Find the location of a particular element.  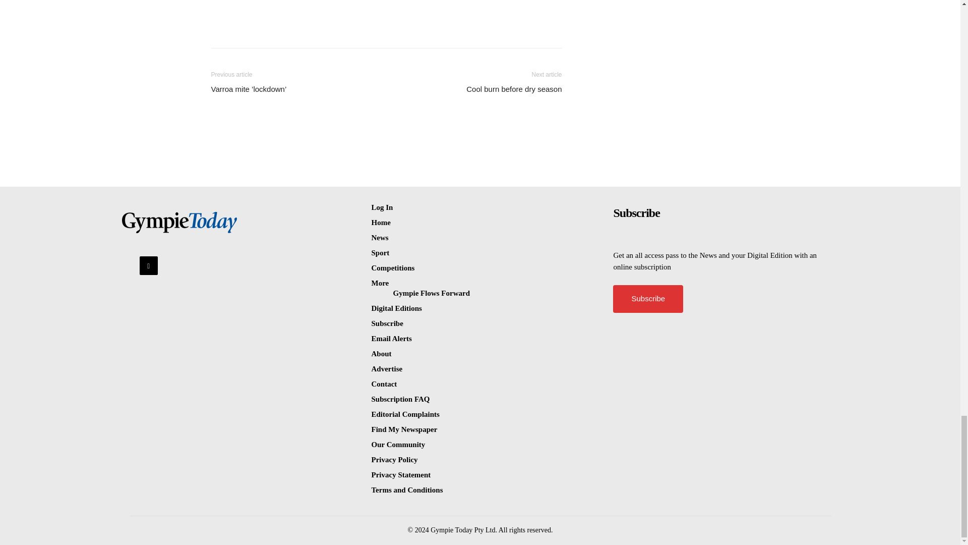

bottomFacebookLike is located at coordinates (286, 5).